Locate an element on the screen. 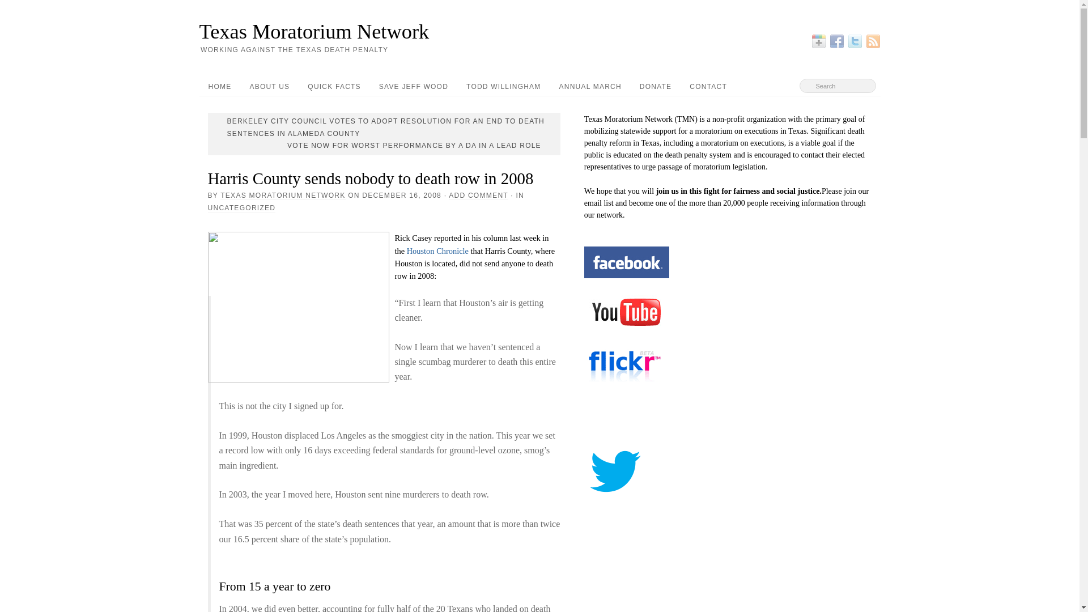 This screenshot has width=1088, height=612. TODD WILLINGHAM is located at coordinates (503, 86).